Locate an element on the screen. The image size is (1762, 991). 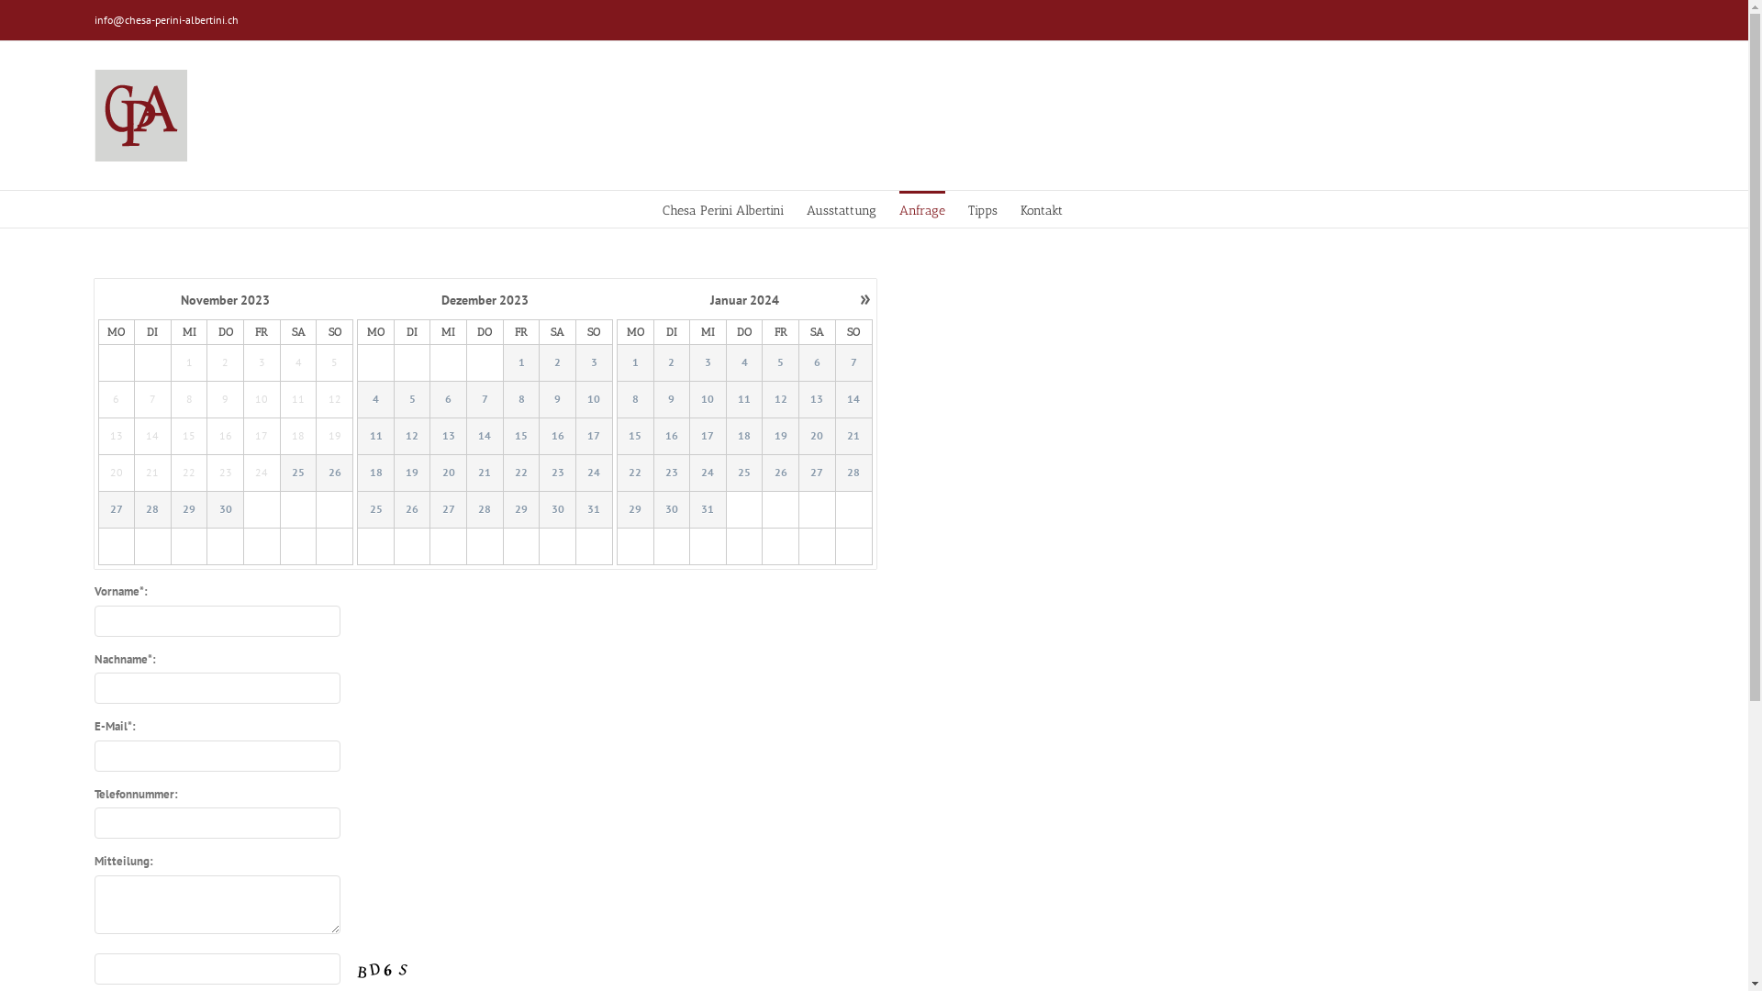
3 is located at coordinates (595, 363).